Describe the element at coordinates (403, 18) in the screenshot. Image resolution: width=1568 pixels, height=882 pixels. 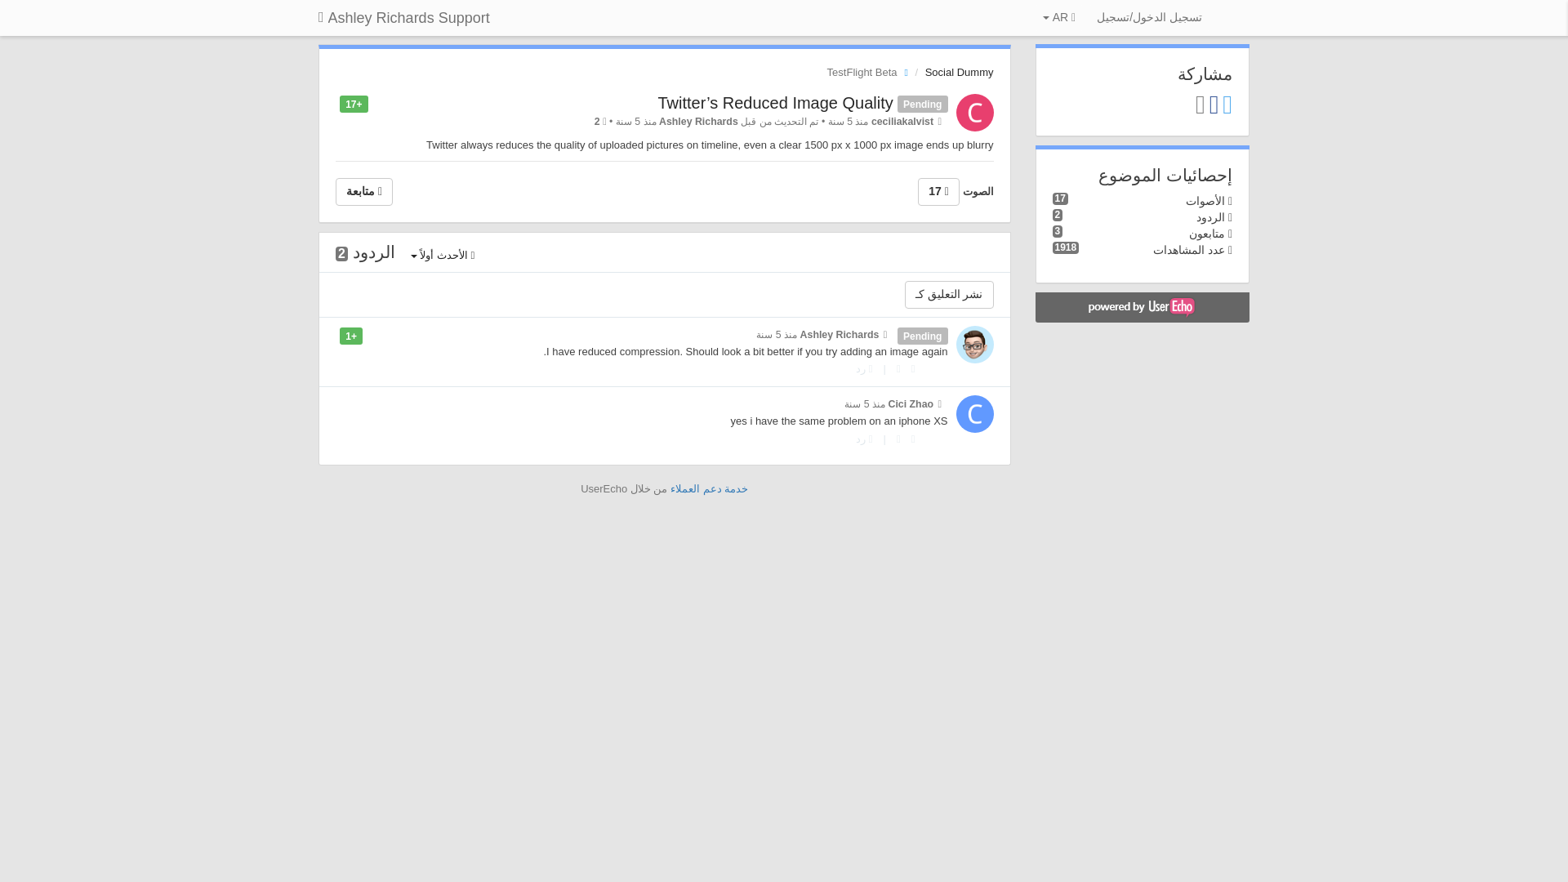
I see `Ashley Richards Support` at that location.